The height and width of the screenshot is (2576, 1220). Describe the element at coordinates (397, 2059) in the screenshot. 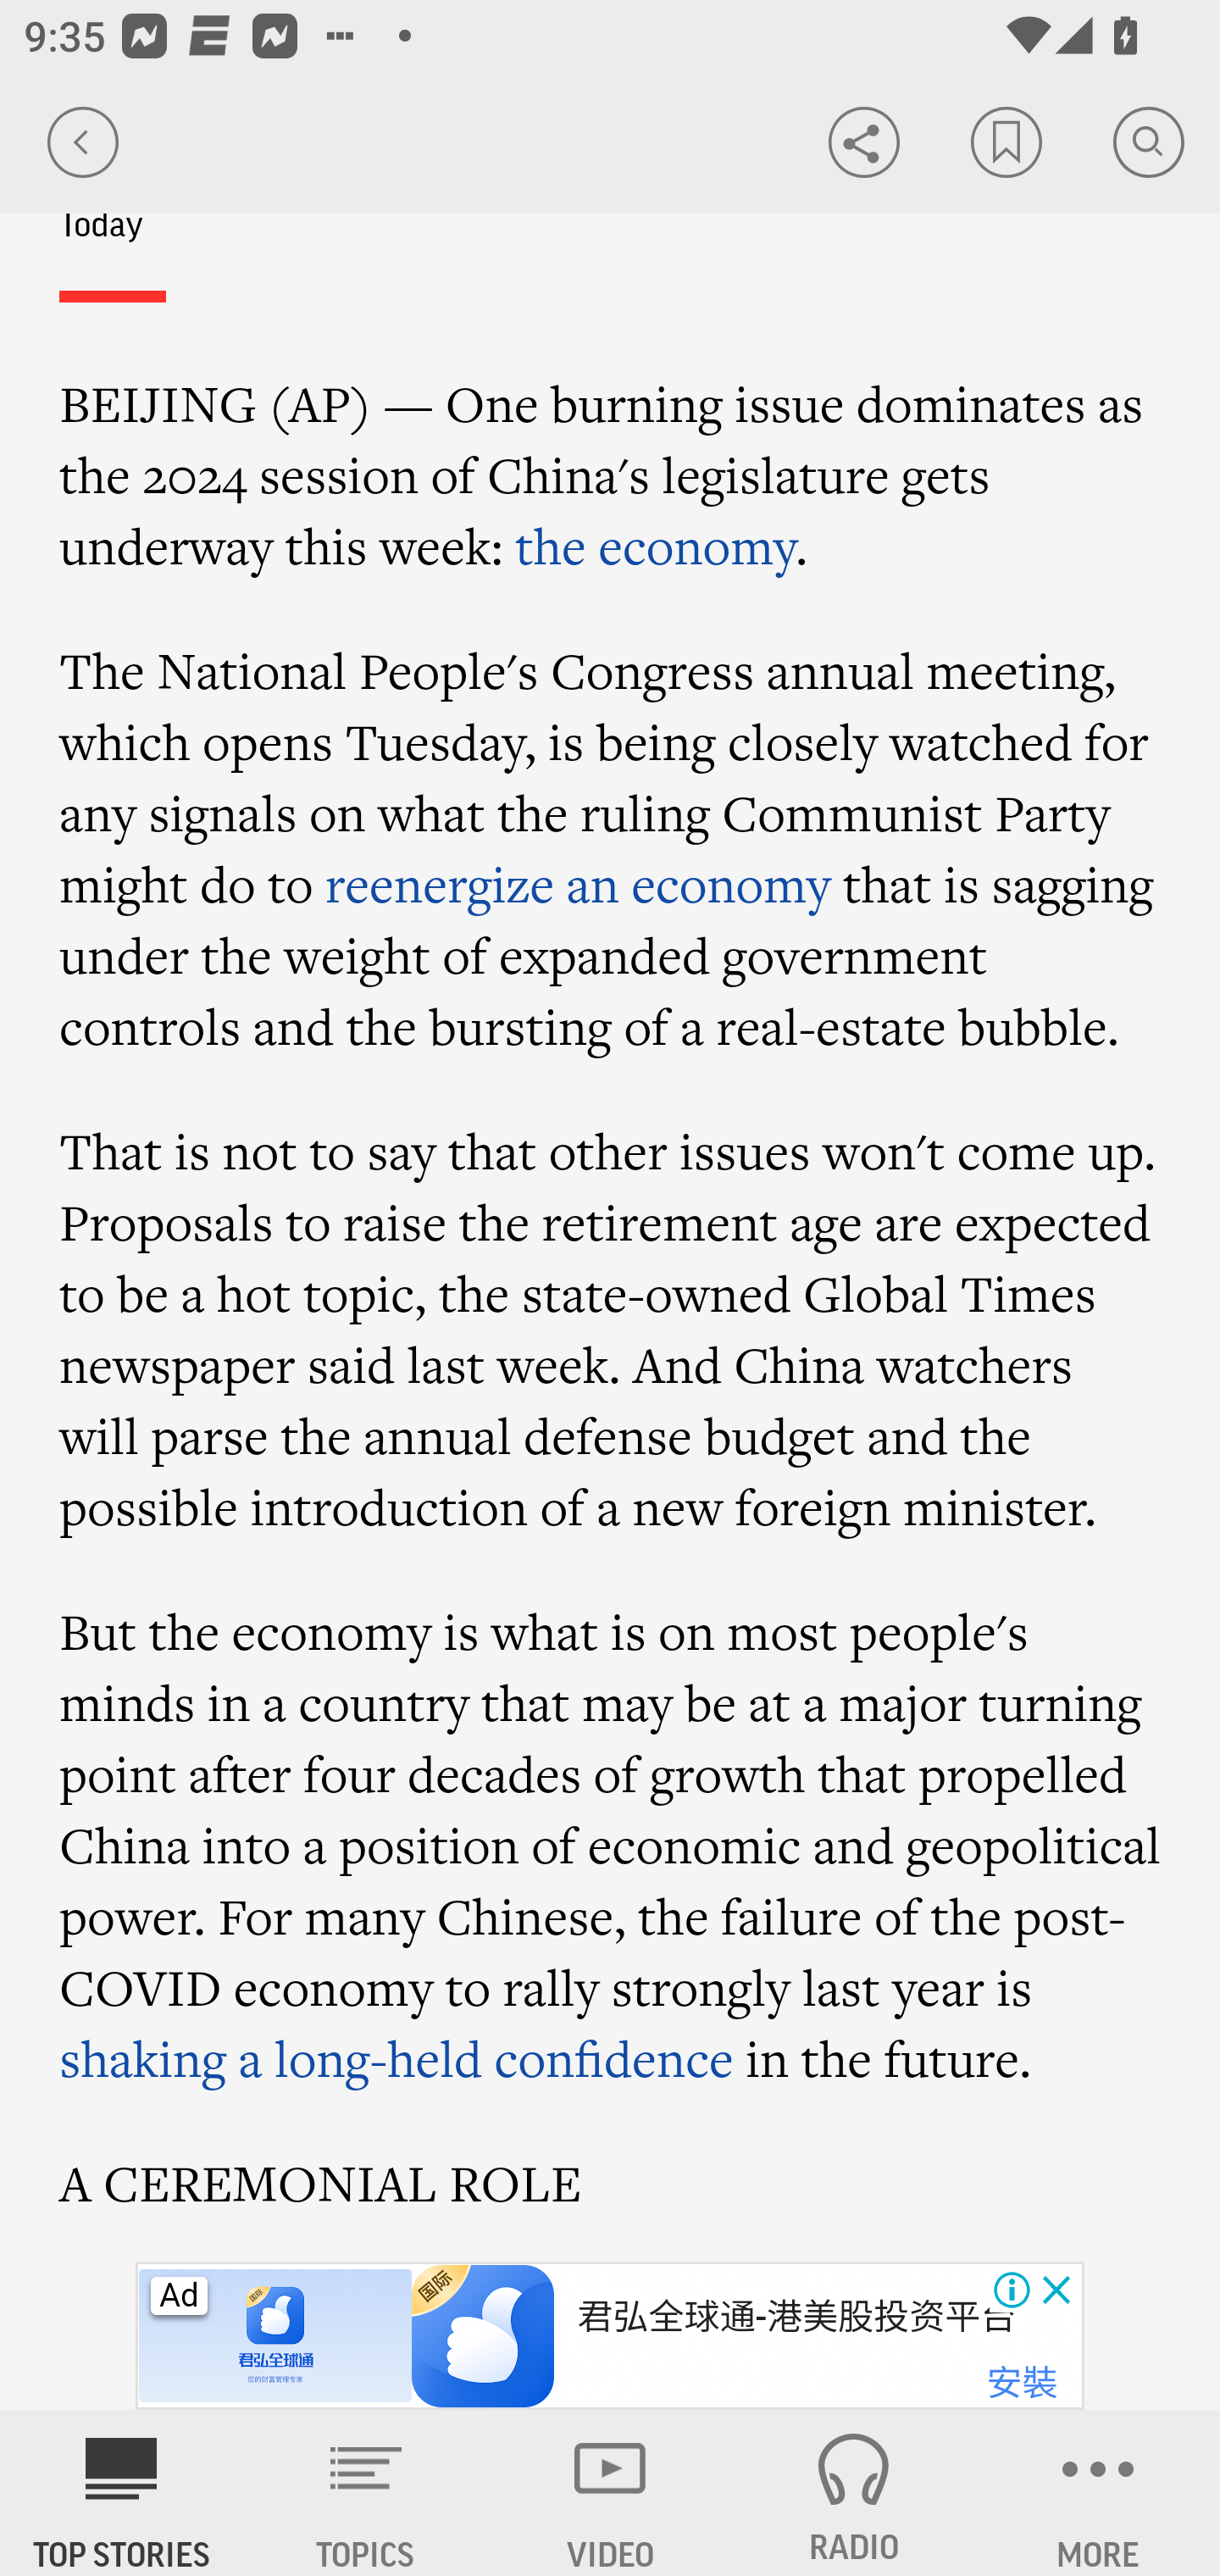

I see `shaking a long-held confidence` at that location.